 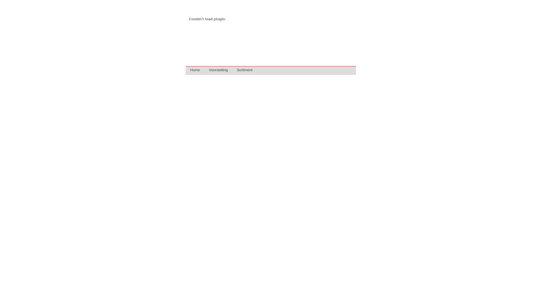 What do you see at coordinates (245, 71) in the screenshot?
I see `Sortiment` at bounding box center [245, 71].